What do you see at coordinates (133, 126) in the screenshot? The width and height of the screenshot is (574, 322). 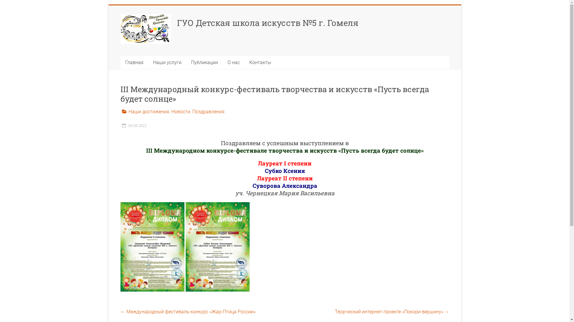 I see `09.06.2022` at bounding box center [133, 126].